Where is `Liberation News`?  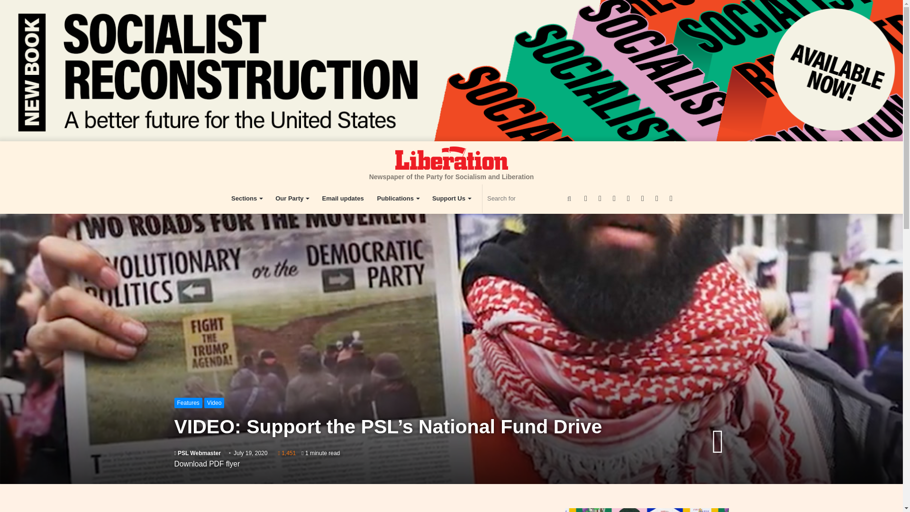
Liberation News is located at coordinates (451, 157).